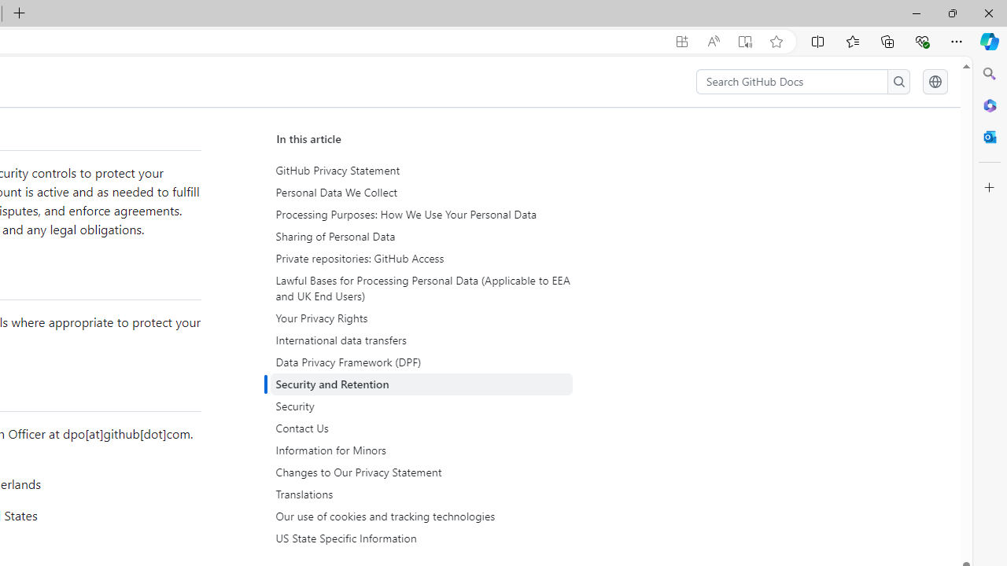 This screenshot has height=566, width=1007. What do you see at coordinates (791, 82) in the screenshot?
I see `Search GitHub Docs` at bounding box center [791, 82].